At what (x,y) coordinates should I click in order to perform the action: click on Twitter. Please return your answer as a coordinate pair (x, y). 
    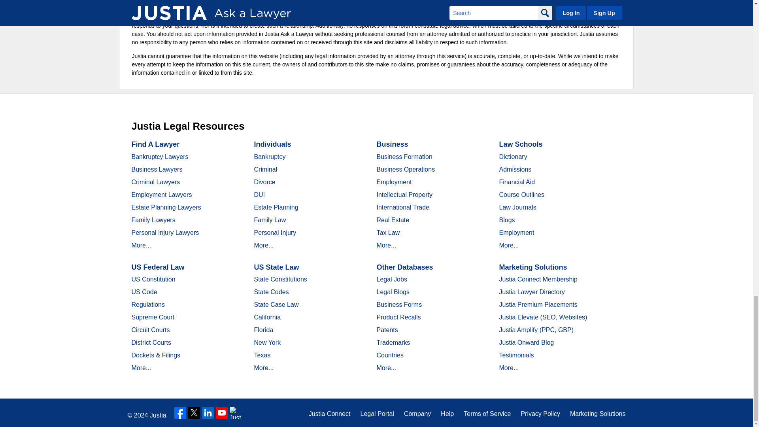
    Looking at the image, I should click on (194, 413).